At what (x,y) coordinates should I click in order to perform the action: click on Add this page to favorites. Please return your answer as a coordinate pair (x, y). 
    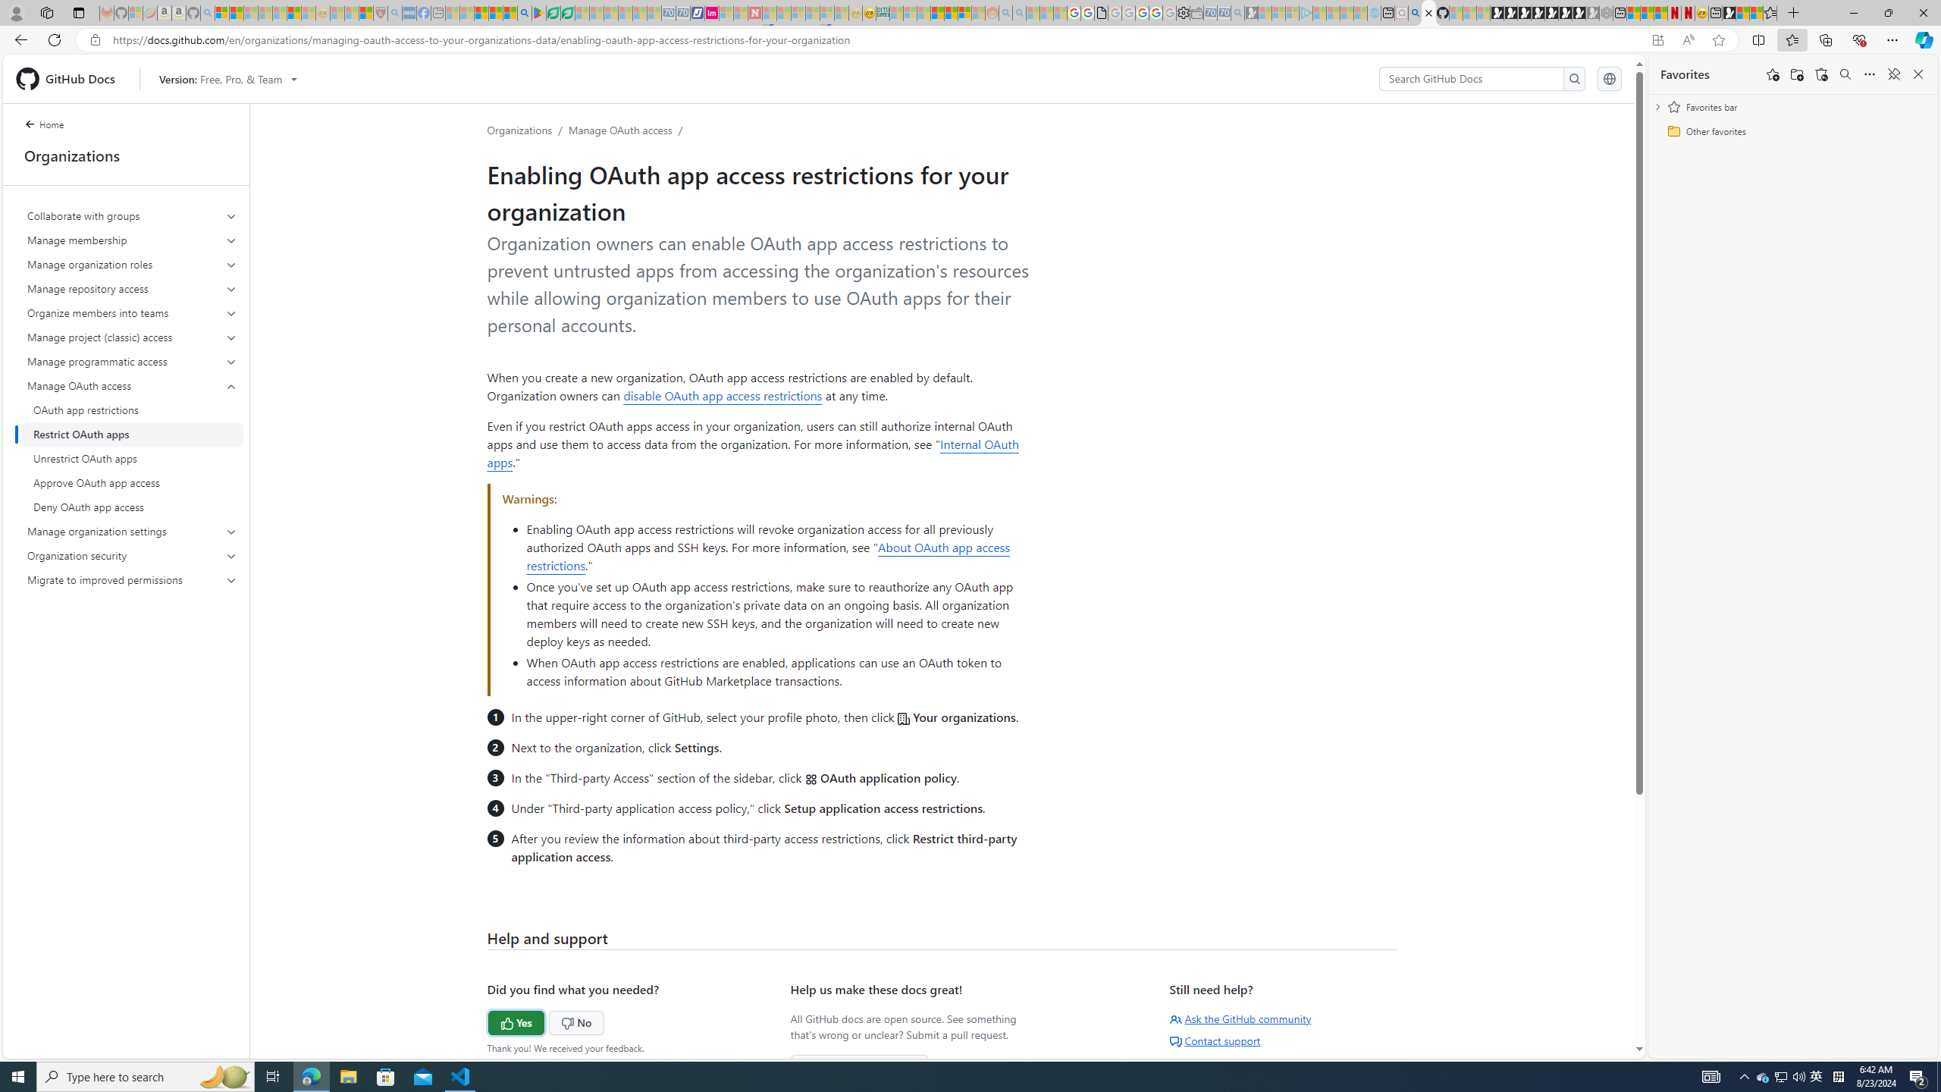
    Looking at the image, I should click on (1773, 74).